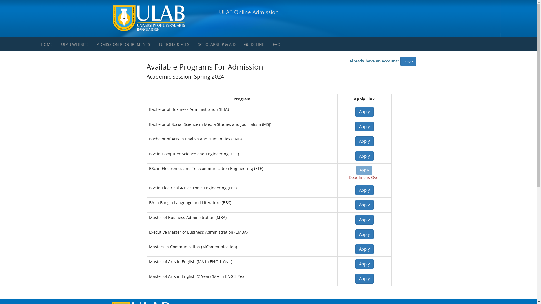 The image size is (541, 304). What do you see at coordinates (174, 44) in the screenshot?
I see `TUTIONS & FEES` at bounding box center [174, 44].